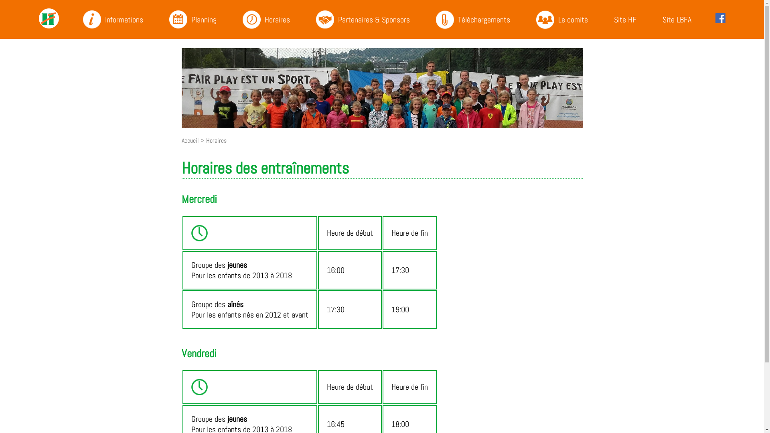 This screenshot has width=770, height=433. What do you see at coordinates (190, 140) in the screenshot?
I see `Accueil` at bounding box center [190, 140].